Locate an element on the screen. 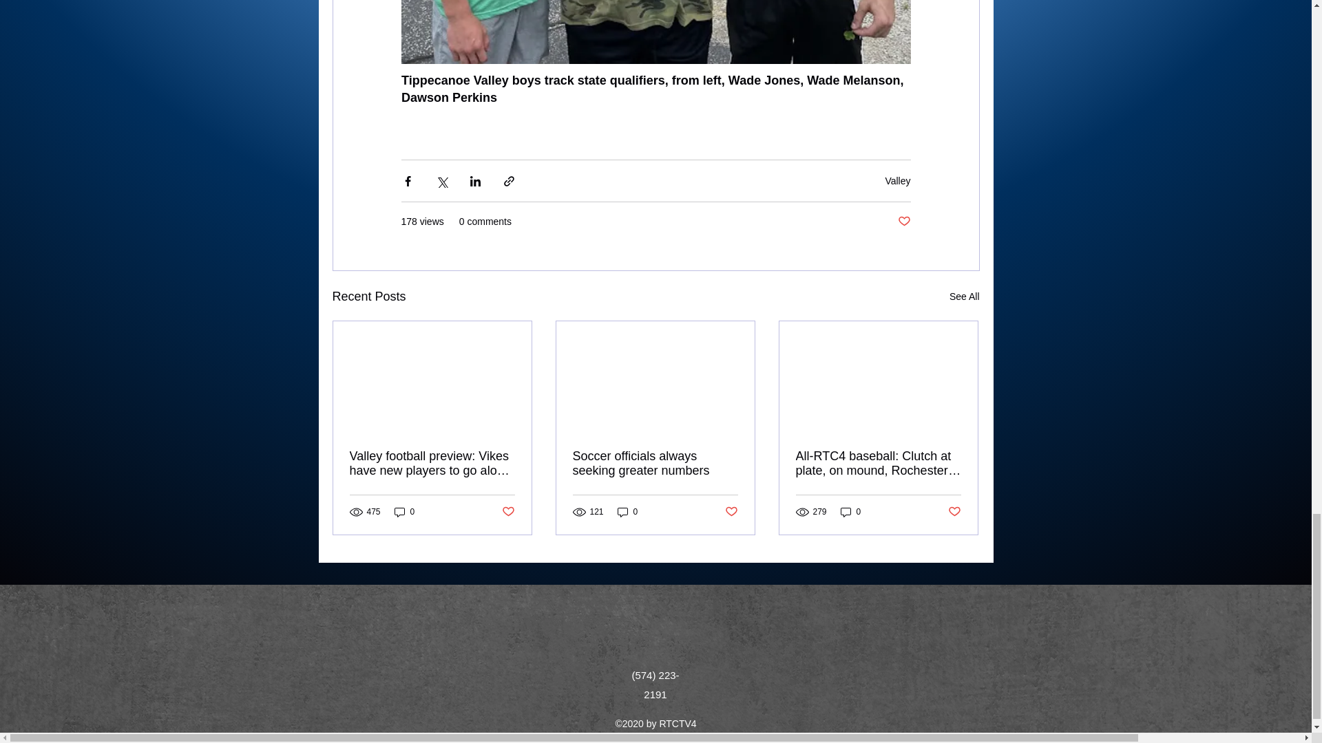 Image resolution: width=1322 pixels, height=743 pixels. Soccer officials always seeking greater numbers is located at coordinates (655, 464).